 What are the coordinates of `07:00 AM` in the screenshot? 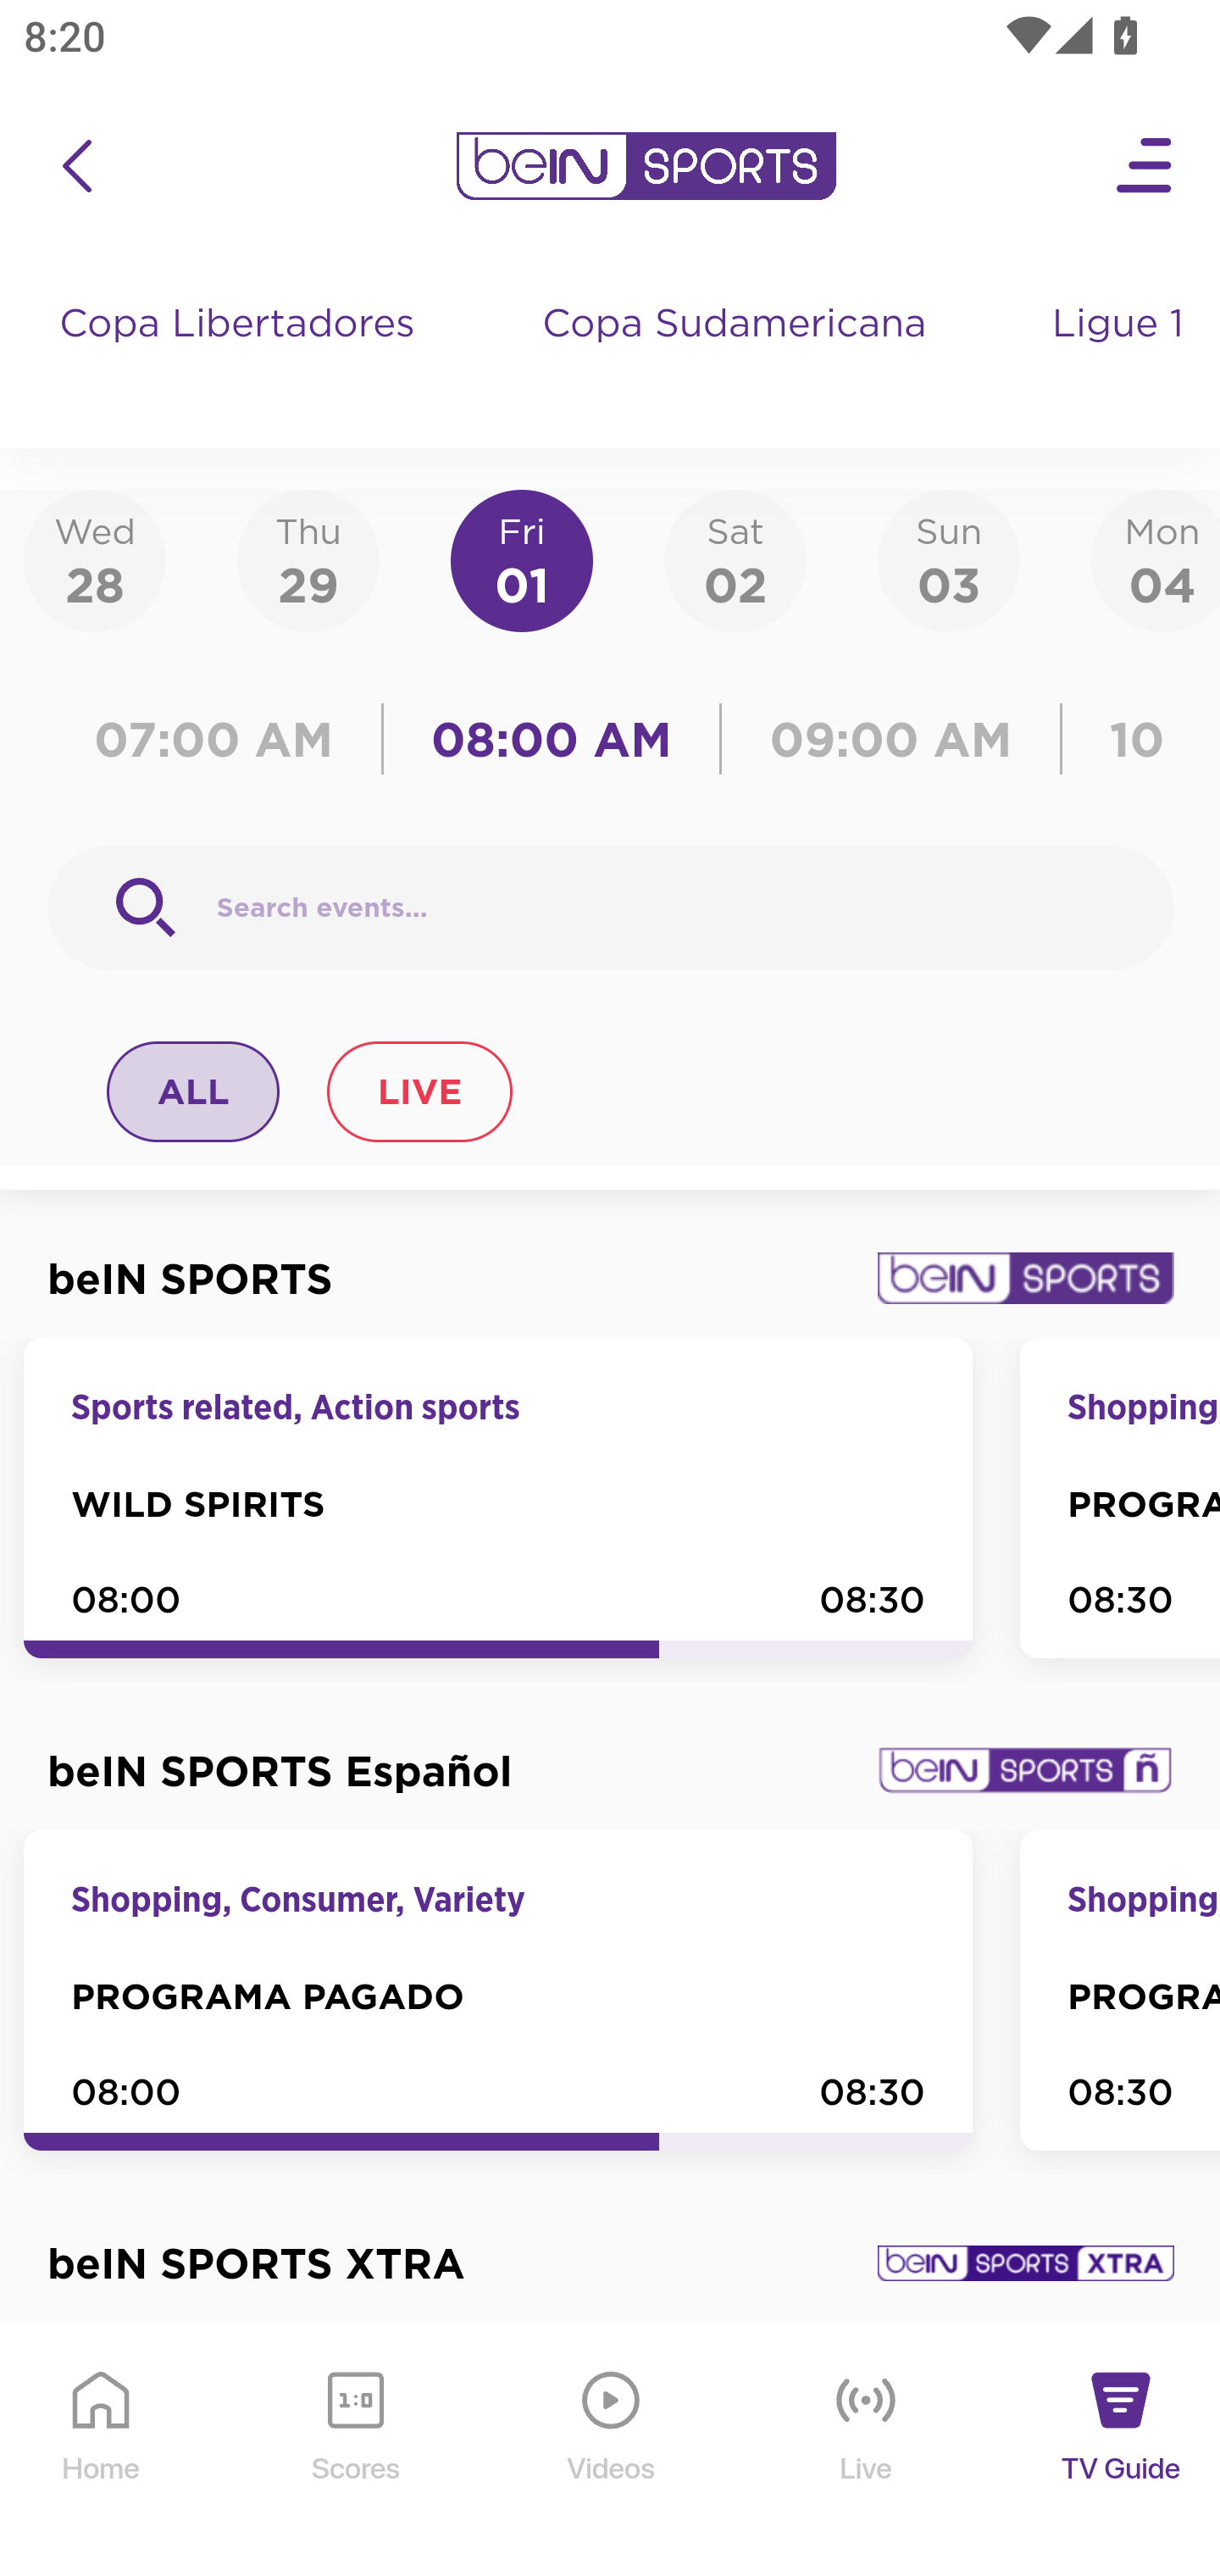 It's located at (222, 739).